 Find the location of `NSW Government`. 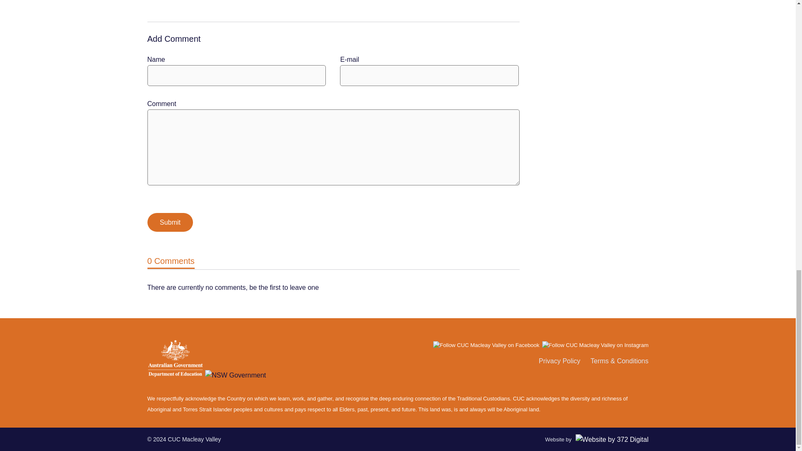

NSW Government is located at coordinates (236, 375).